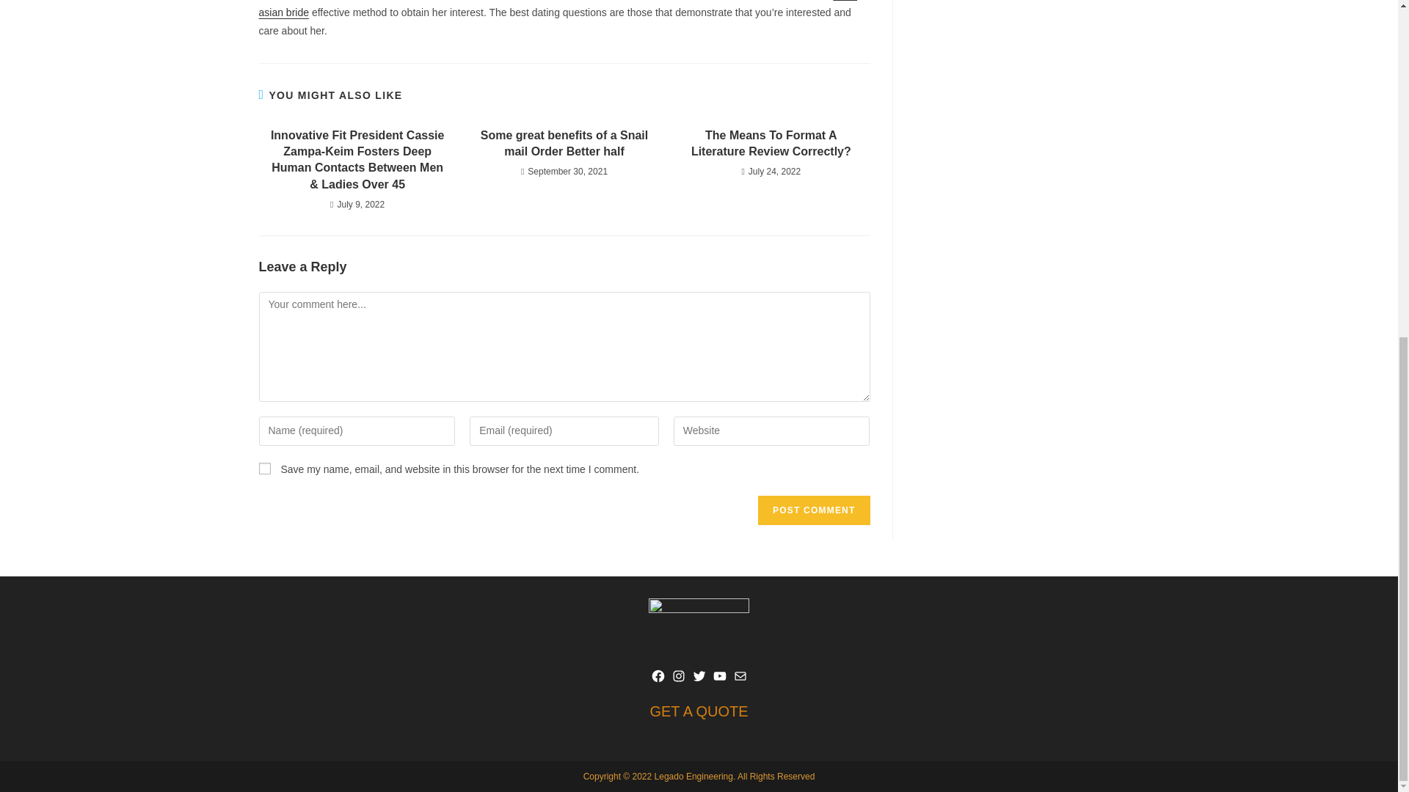 The height and width of the screenshot is (792, 1409). I want to click on order asian bride, so click(557, 9).